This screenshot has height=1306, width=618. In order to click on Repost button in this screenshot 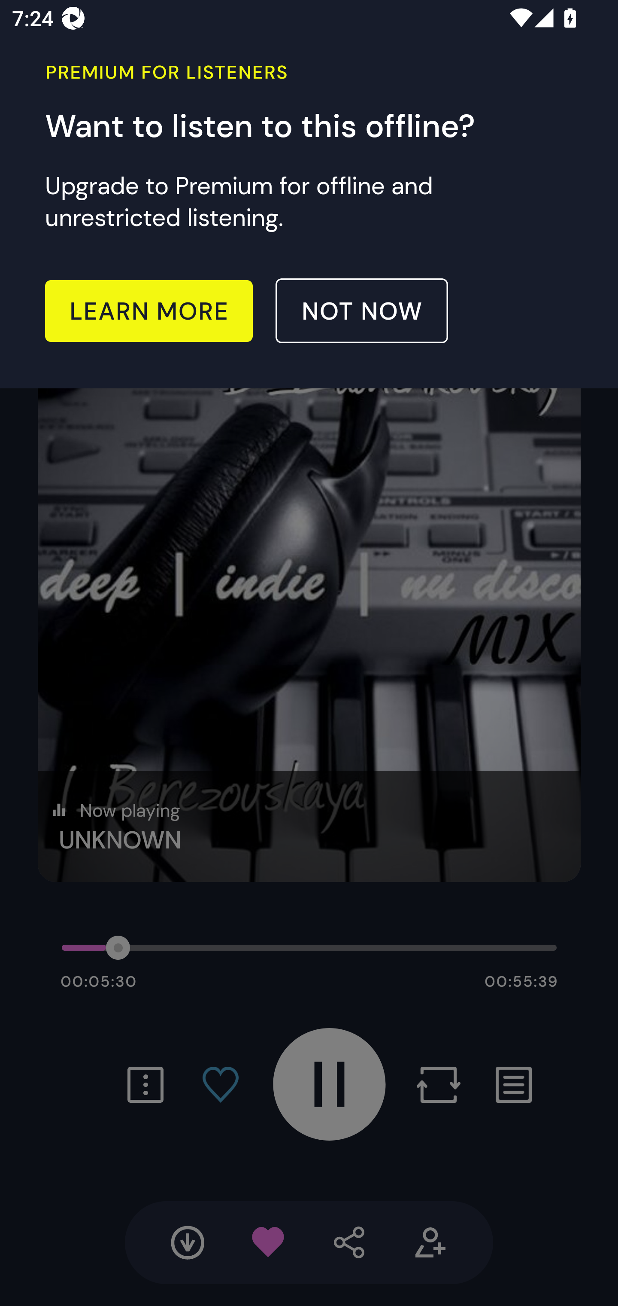, I will do `click(438, 1084)`.